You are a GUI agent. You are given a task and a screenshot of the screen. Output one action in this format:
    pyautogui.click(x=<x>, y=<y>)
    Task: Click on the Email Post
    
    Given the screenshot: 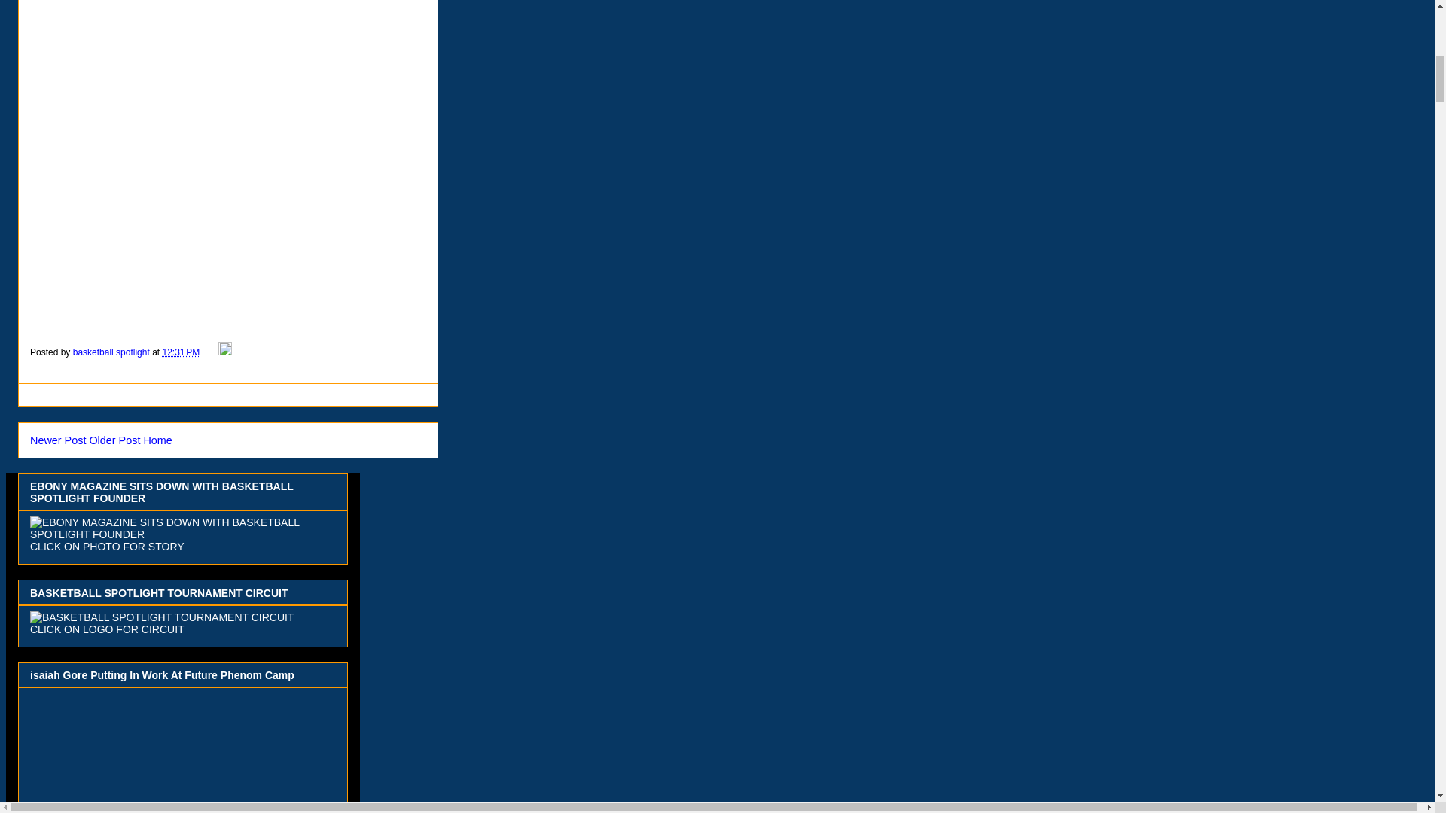 What is the action you would take?
    pyautogui.click(x=209, y=352)
    